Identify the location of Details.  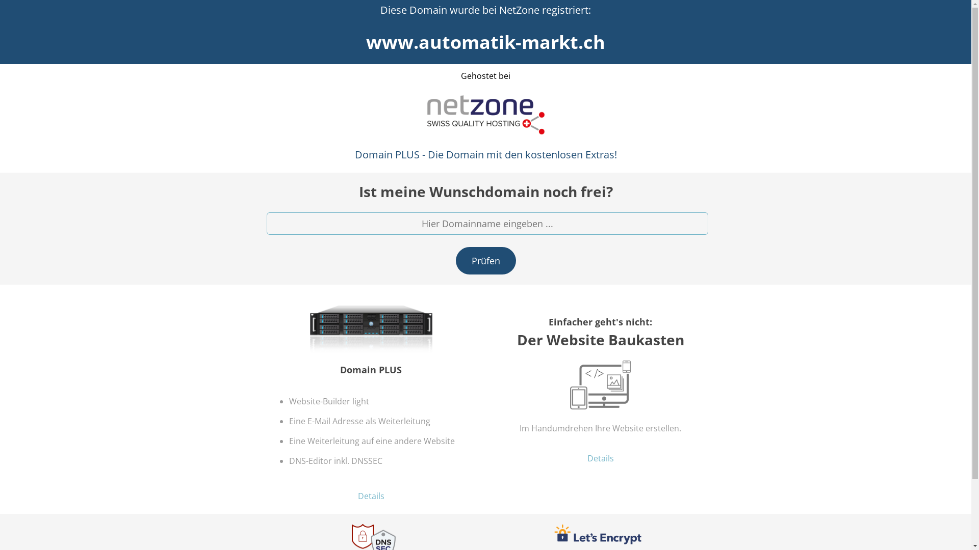
(371, 496).